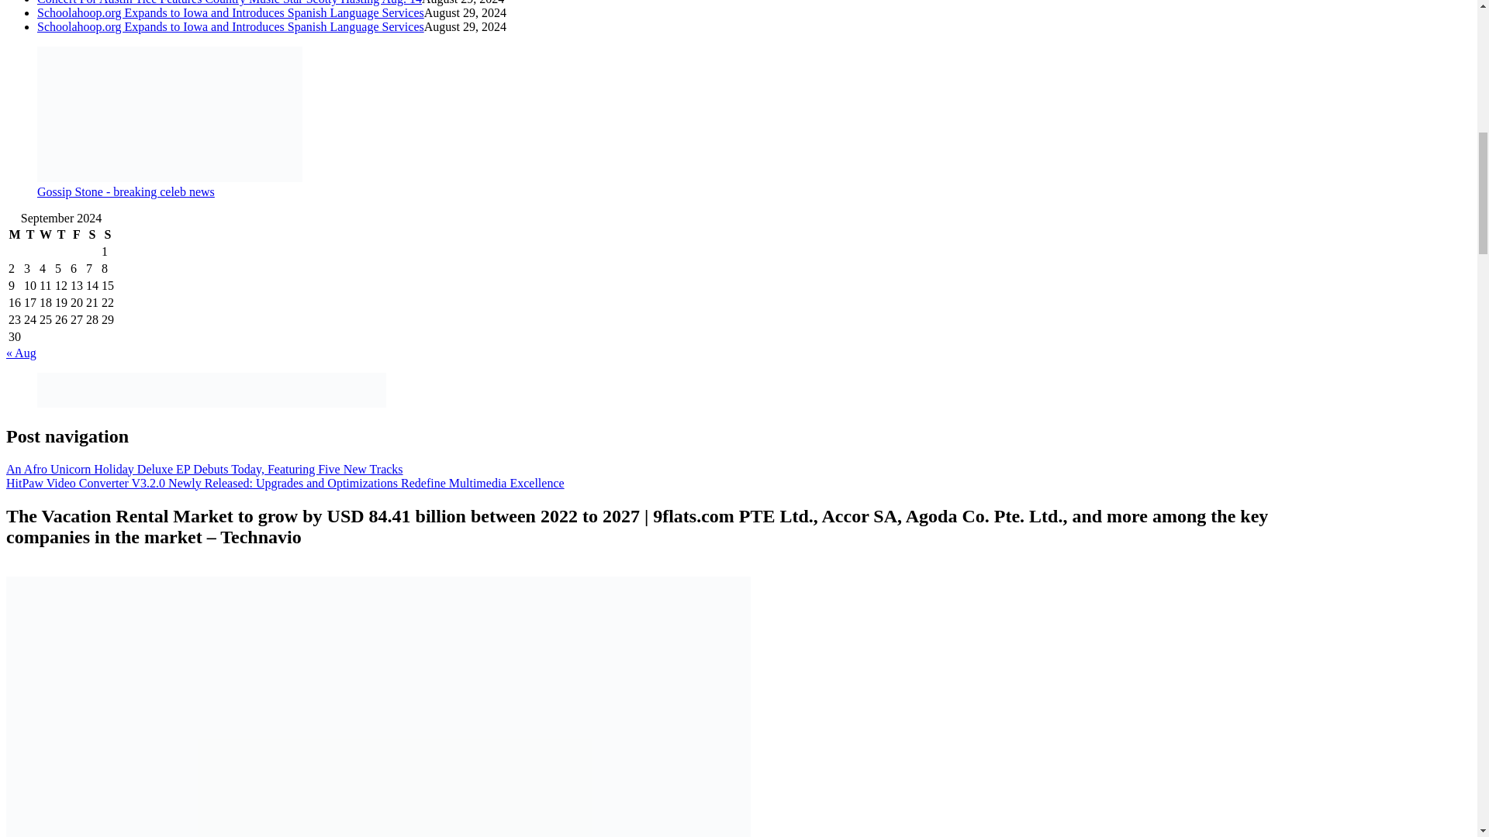 This screenshot has width=1489, height=837. I want to click on Friday, so click(76, 234).